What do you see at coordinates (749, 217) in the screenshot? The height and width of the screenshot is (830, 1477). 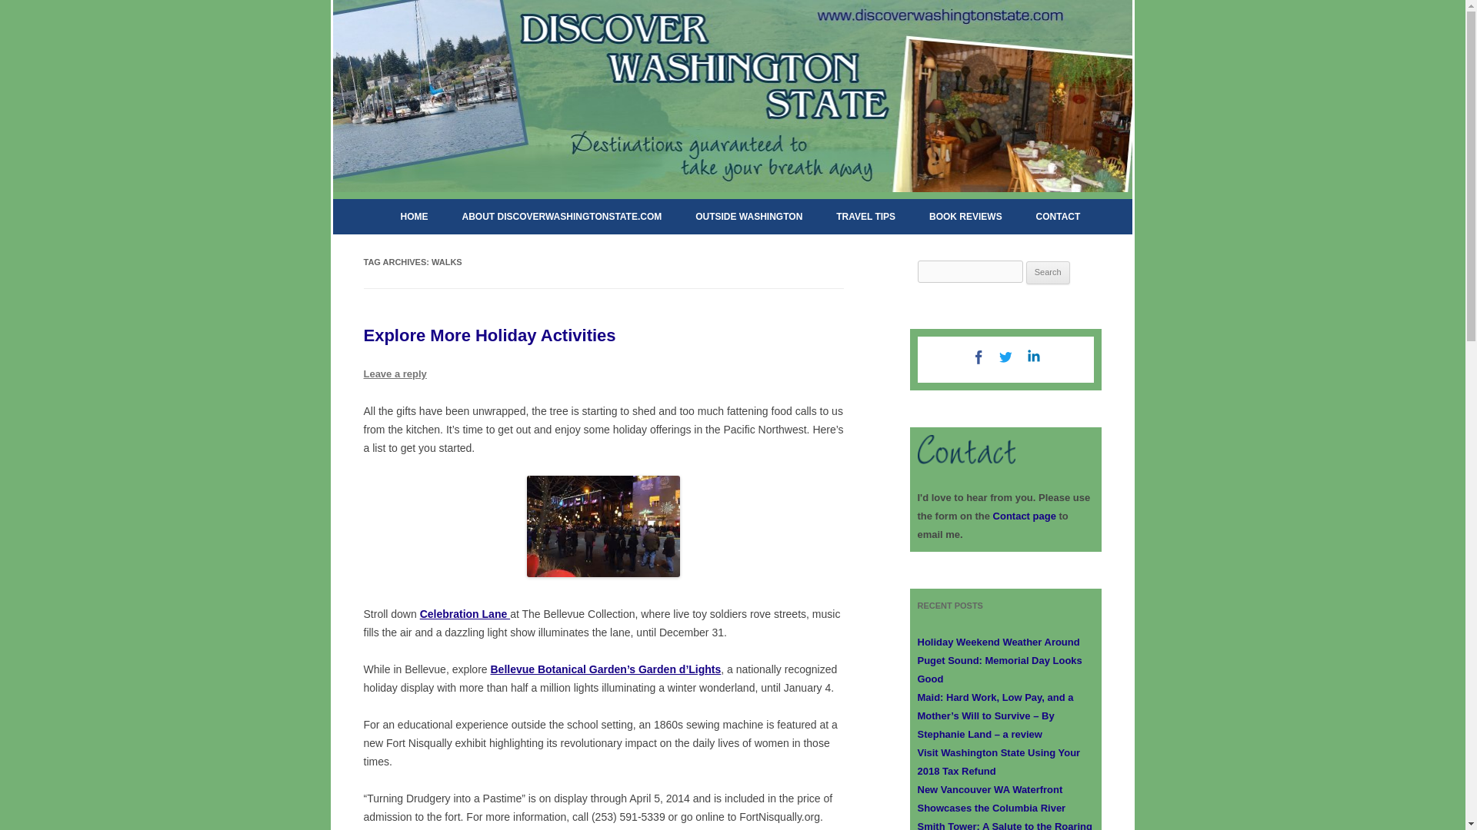 I see `OUTSIDE WASHINGTON` at bounding box center [749, 217].